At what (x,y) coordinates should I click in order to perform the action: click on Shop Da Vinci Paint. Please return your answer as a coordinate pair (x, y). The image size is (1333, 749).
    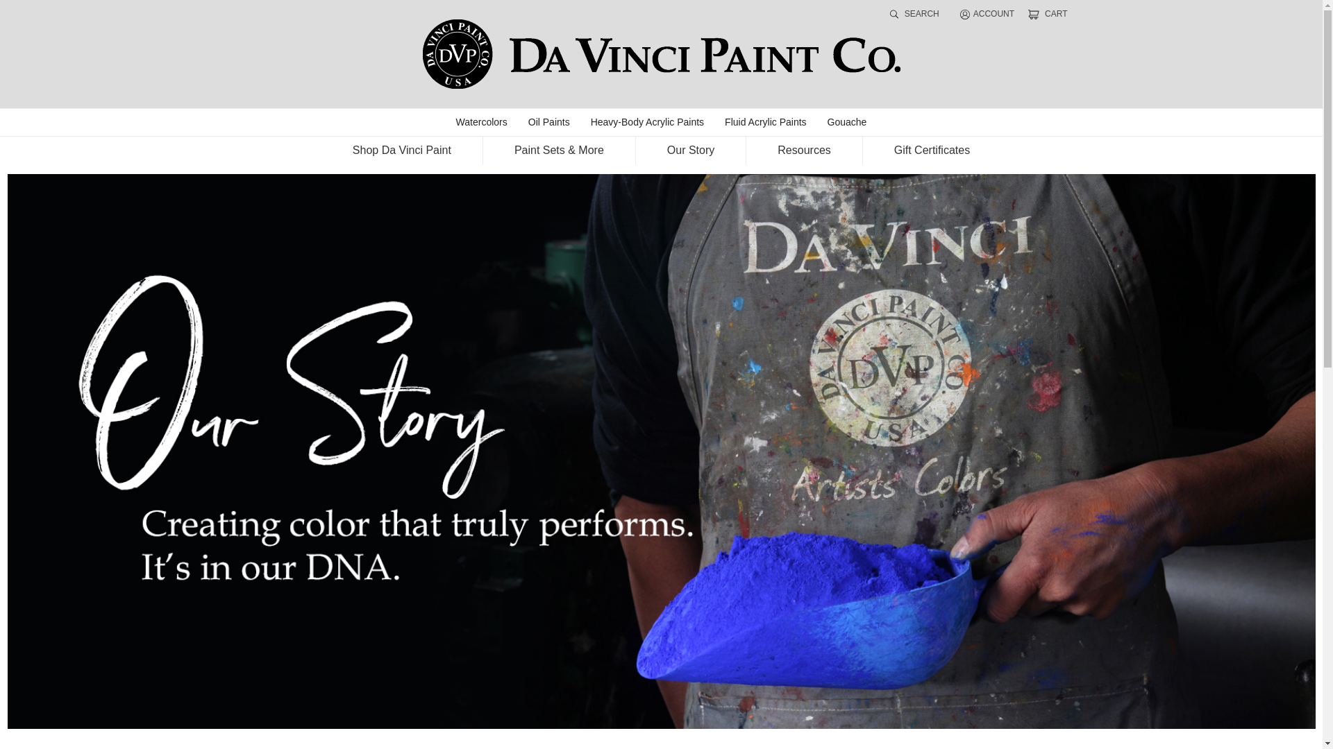
    Looking at the image, I should click on (402, 150).